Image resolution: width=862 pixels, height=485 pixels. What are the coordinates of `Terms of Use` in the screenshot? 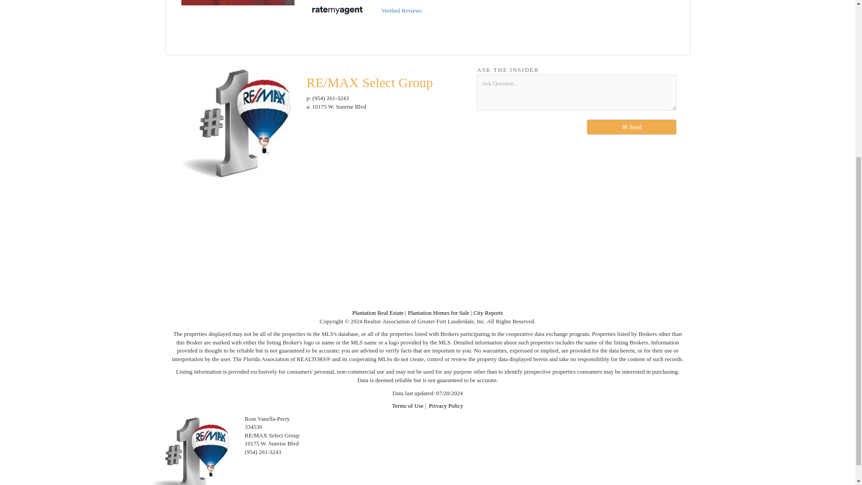 It's located at (408, 406).